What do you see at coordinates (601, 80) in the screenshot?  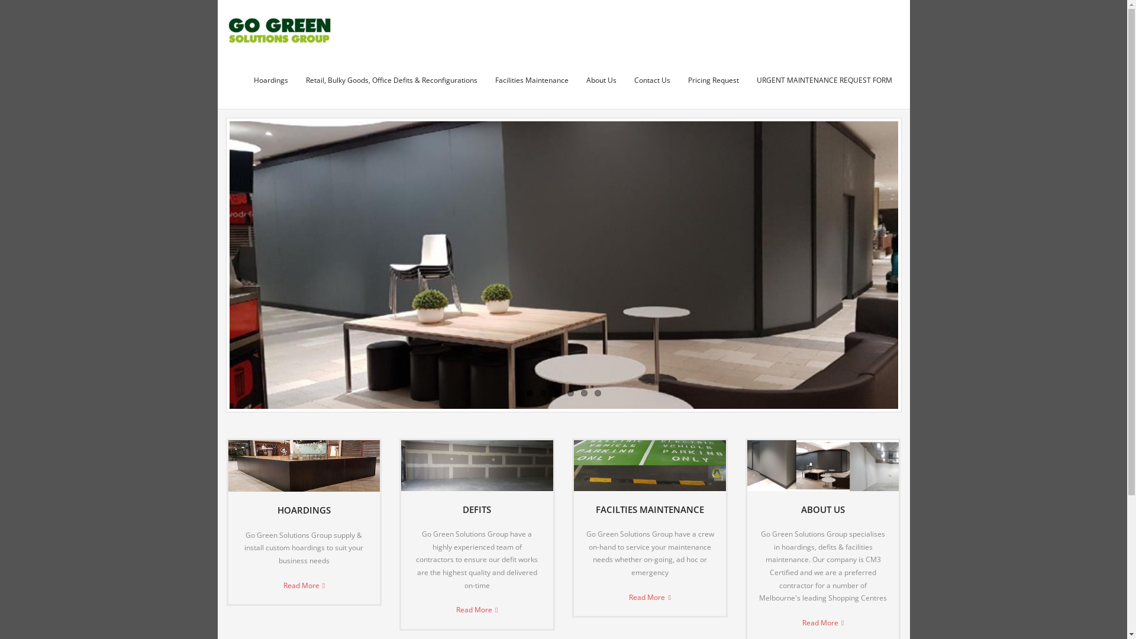 I see `About Us` at bounding box center [601, 80].